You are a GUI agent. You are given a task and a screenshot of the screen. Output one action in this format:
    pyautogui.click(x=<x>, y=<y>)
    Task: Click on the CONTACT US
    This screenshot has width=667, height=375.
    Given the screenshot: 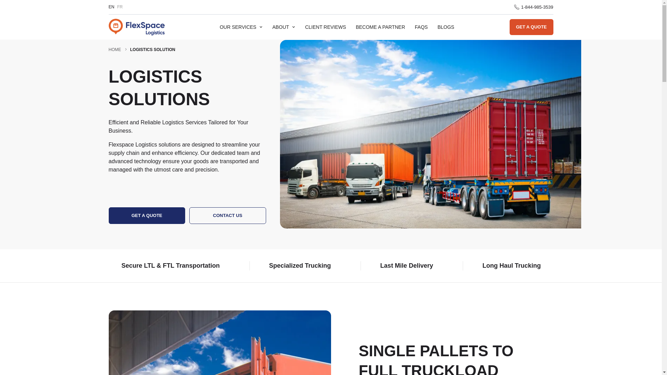 What is the action you would take?
    pyautogui.click(x=228, y=215)
    